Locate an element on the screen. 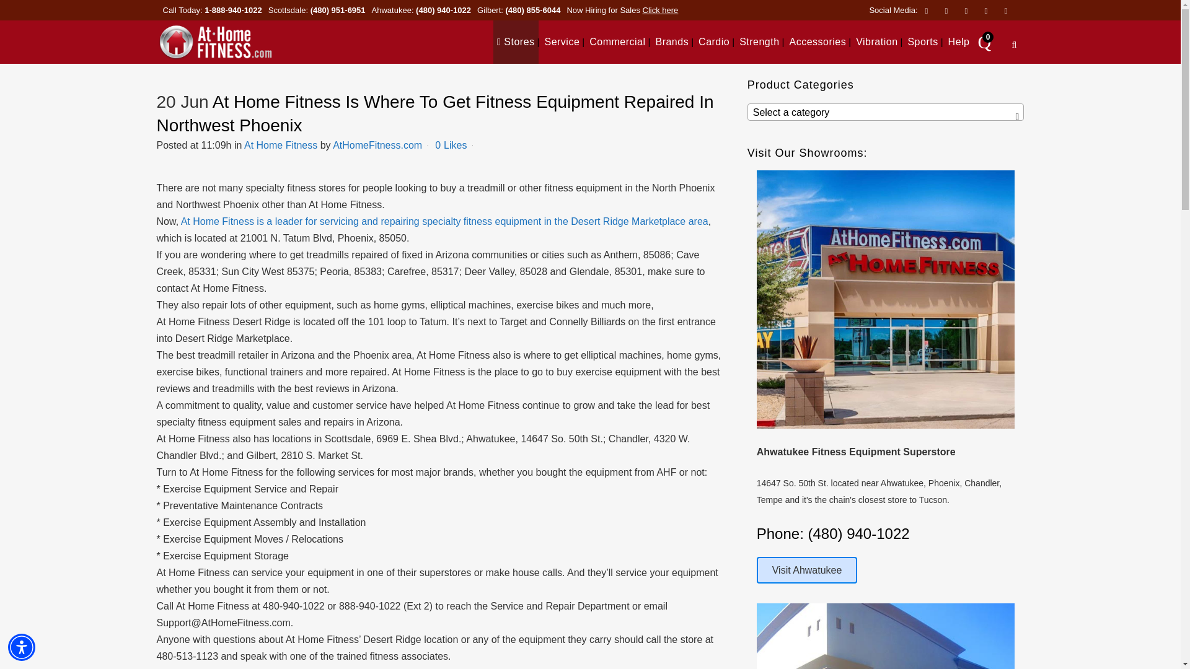 The image size is (1190, 669). Like this is located at coordinates (451, 145).